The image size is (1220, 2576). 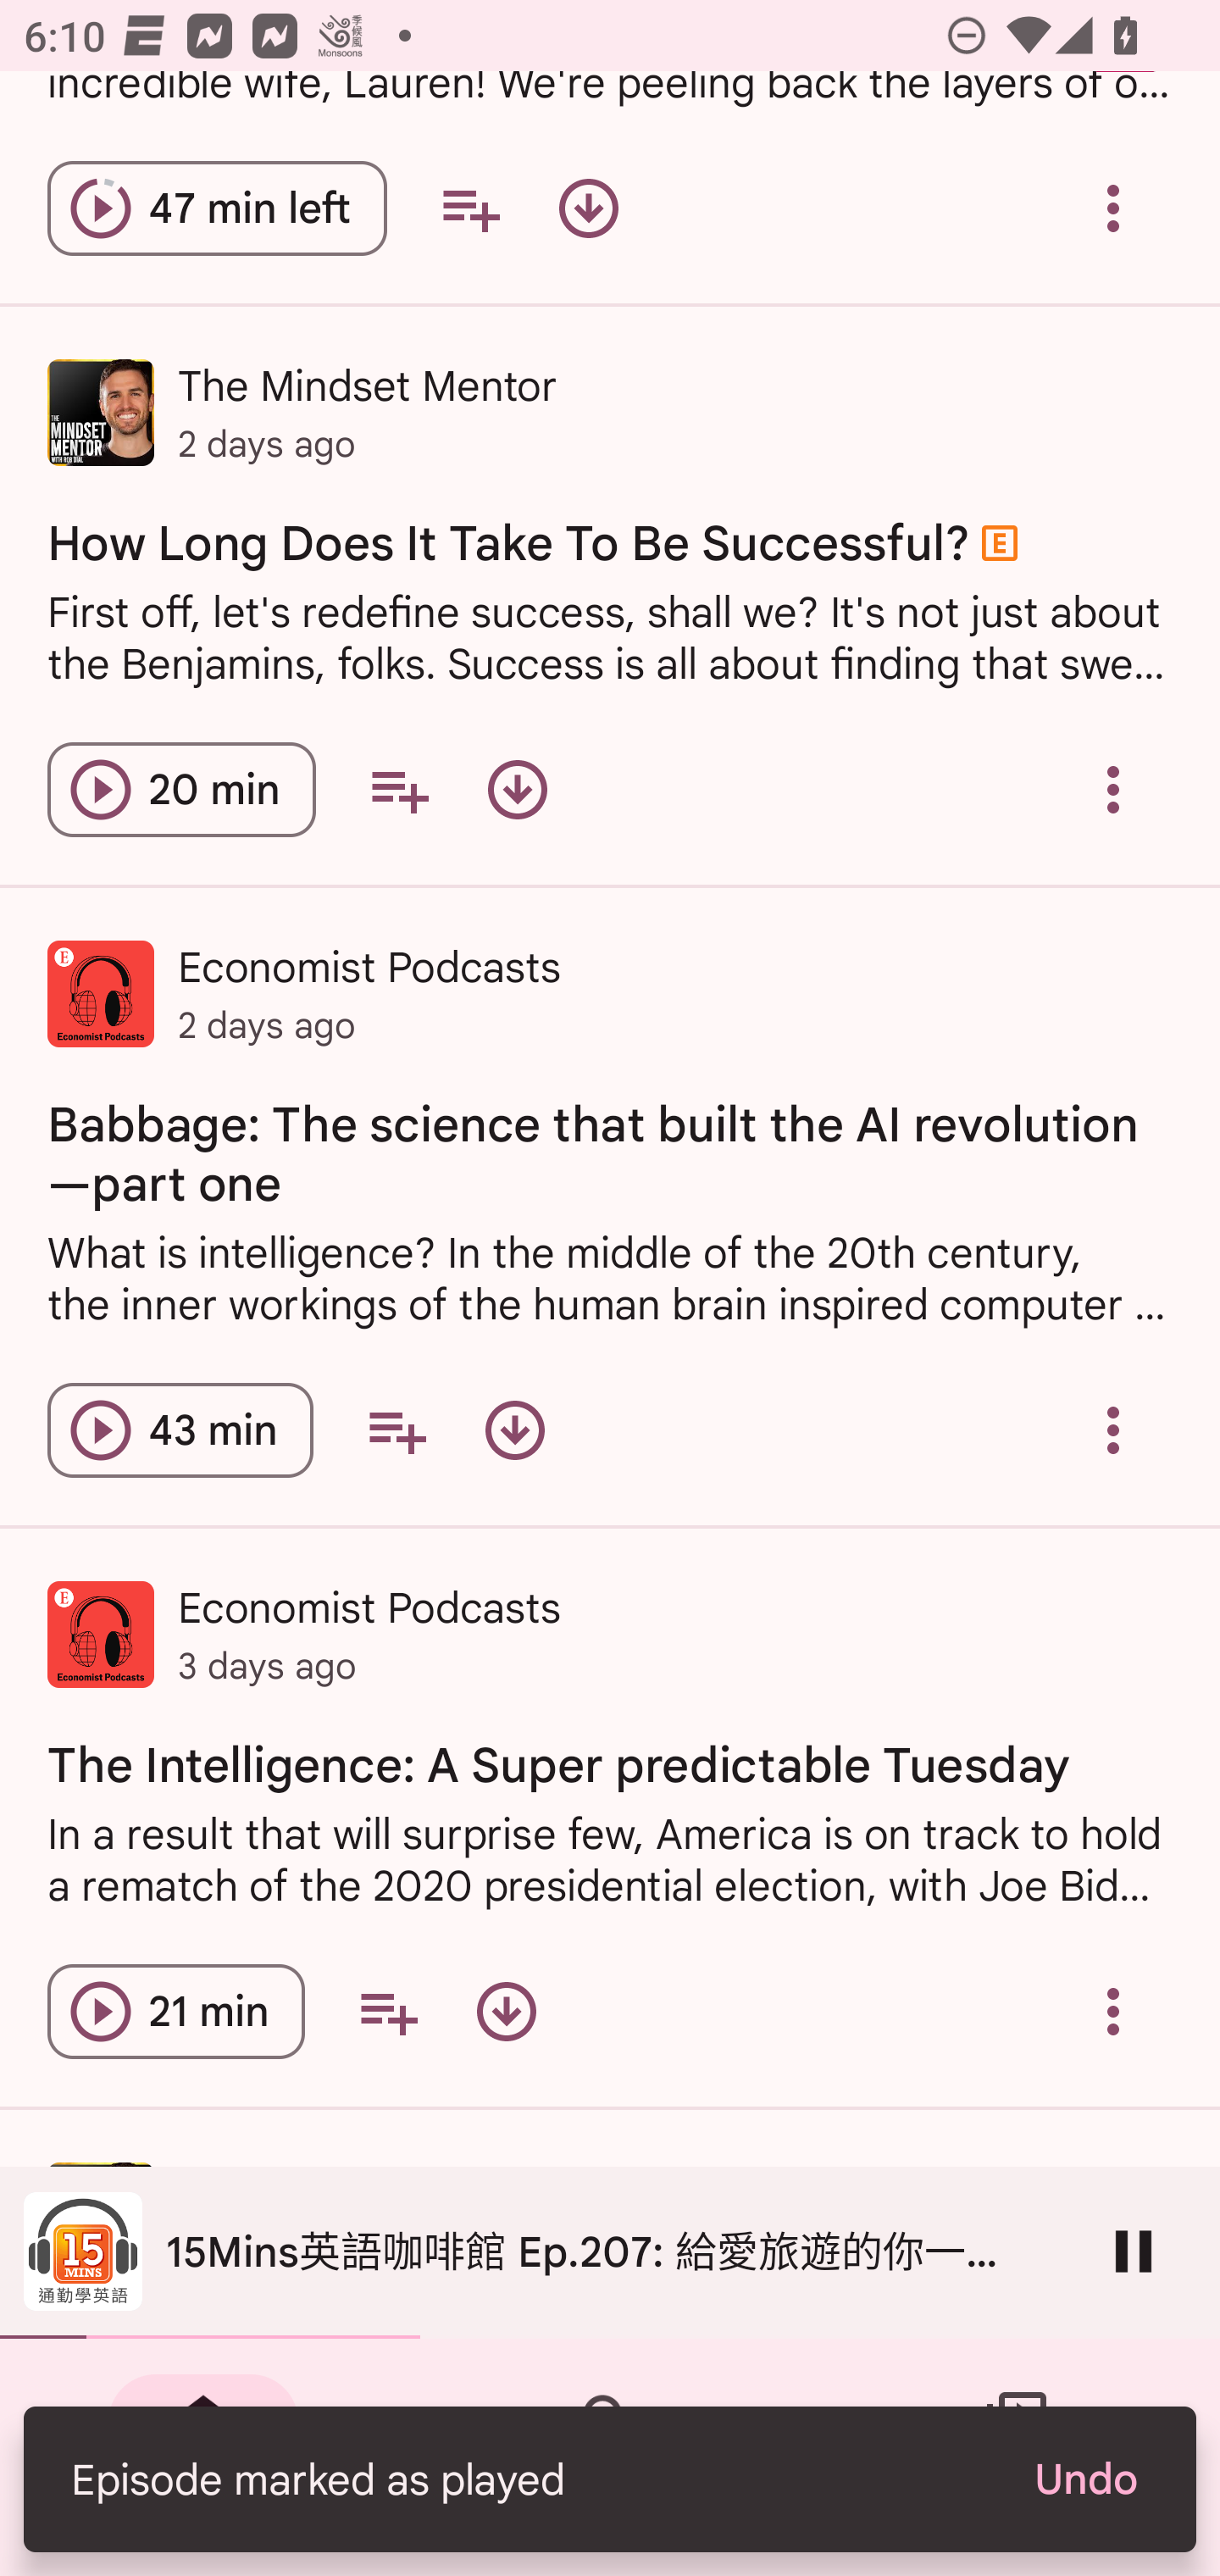 I want to click on Play episode Meet My Wife 47 min left, so click(x=217, y=208).